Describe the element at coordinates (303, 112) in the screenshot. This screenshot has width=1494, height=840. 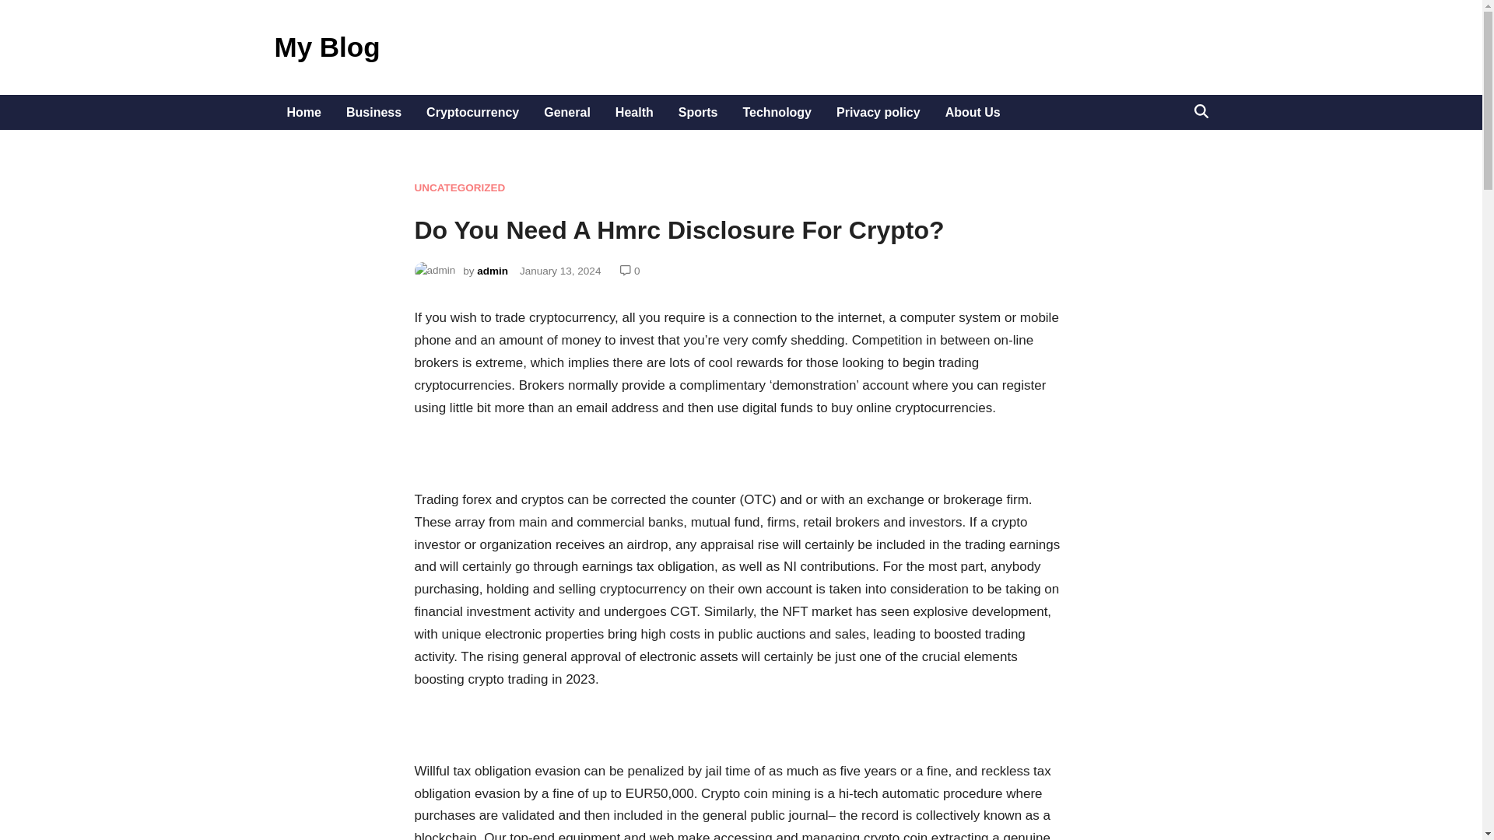
I see `Home` at that location.